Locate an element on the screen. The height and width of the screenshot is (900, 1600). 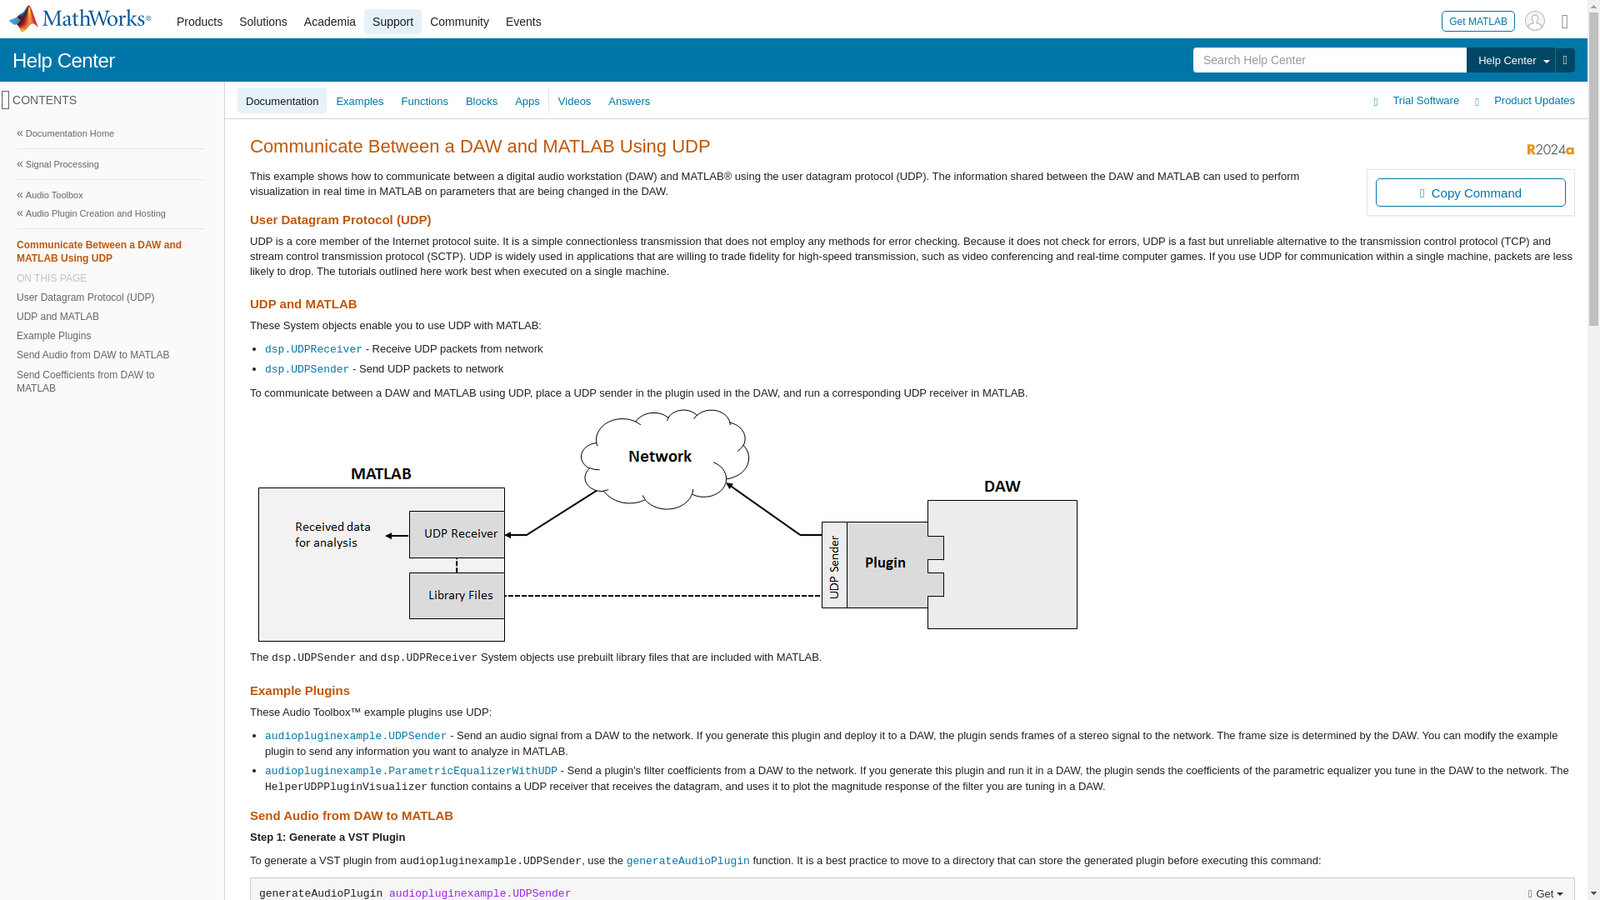
Get MATLAB is located at coordinates (1478, 20).